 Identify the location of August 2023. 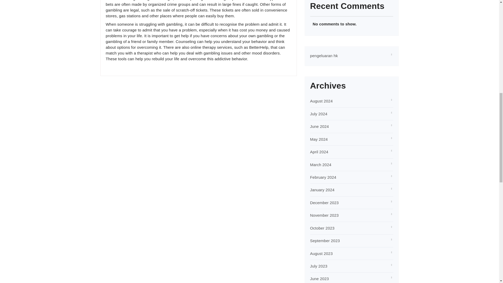
(321, 254).